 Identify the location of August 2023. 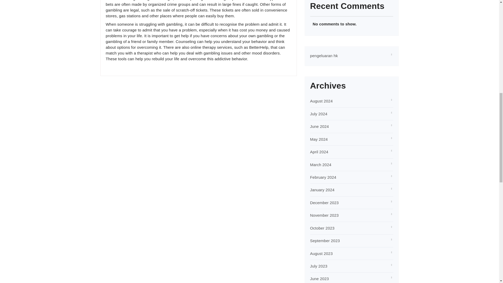
(321, 254).